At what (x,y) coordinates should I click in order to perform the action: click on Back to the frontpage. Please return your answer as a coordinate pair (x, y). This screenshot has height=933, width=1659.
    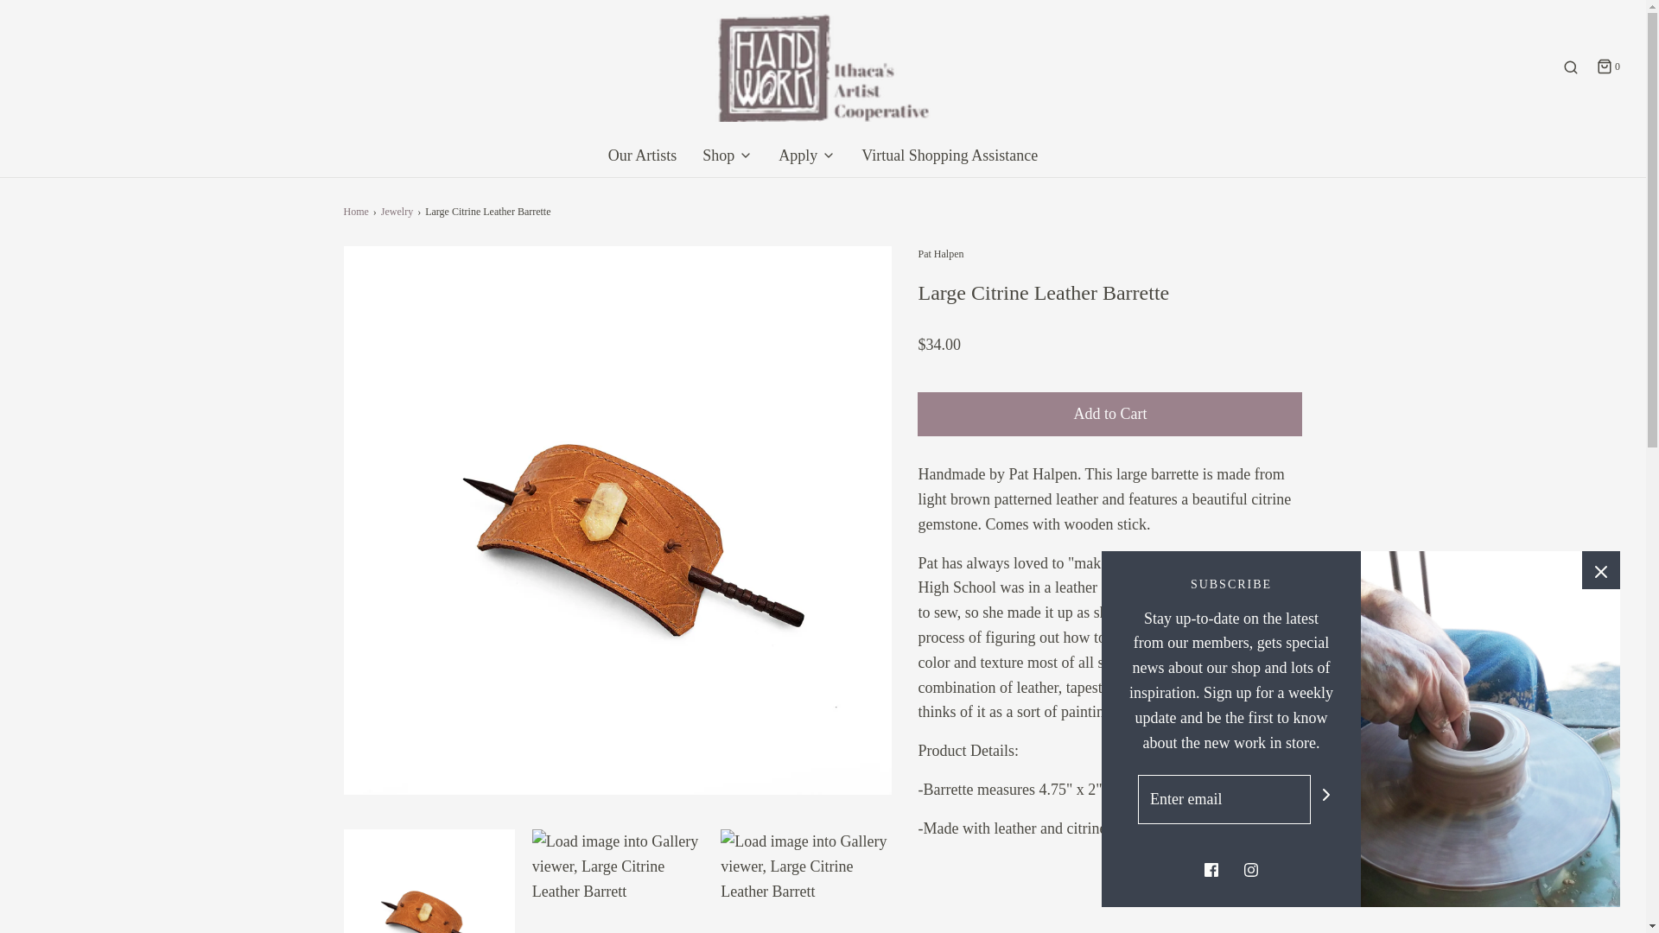
    Looking at the image, I should click on (358, 212).